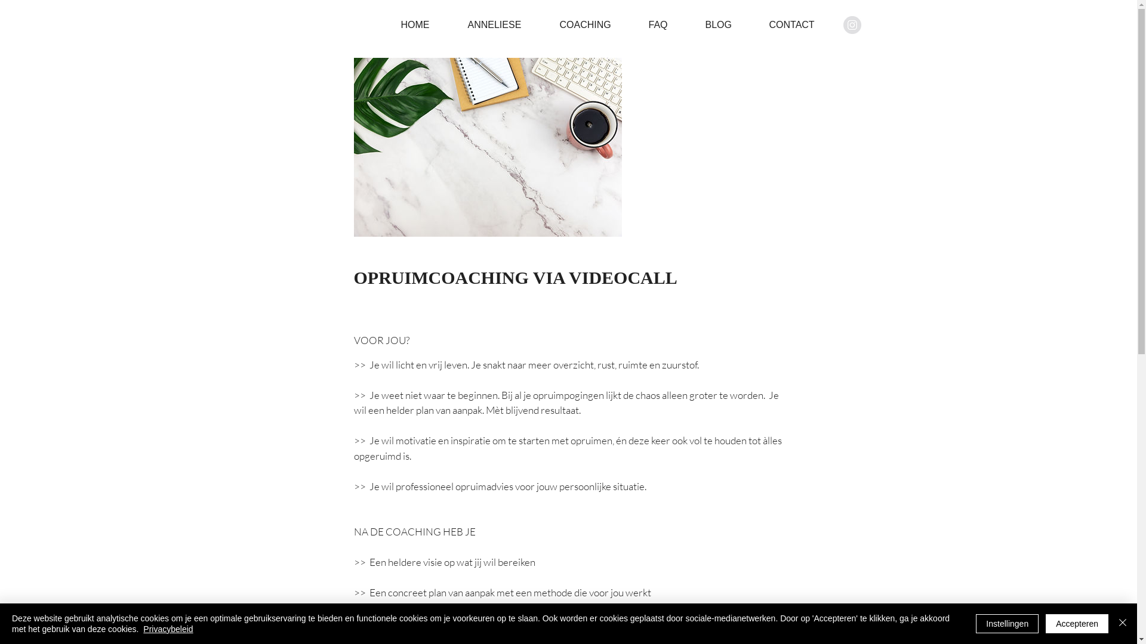 Image resolution: width=1146 pixels, height=644 pixels. I want to click on Privacybeleid, so click(168, 629).